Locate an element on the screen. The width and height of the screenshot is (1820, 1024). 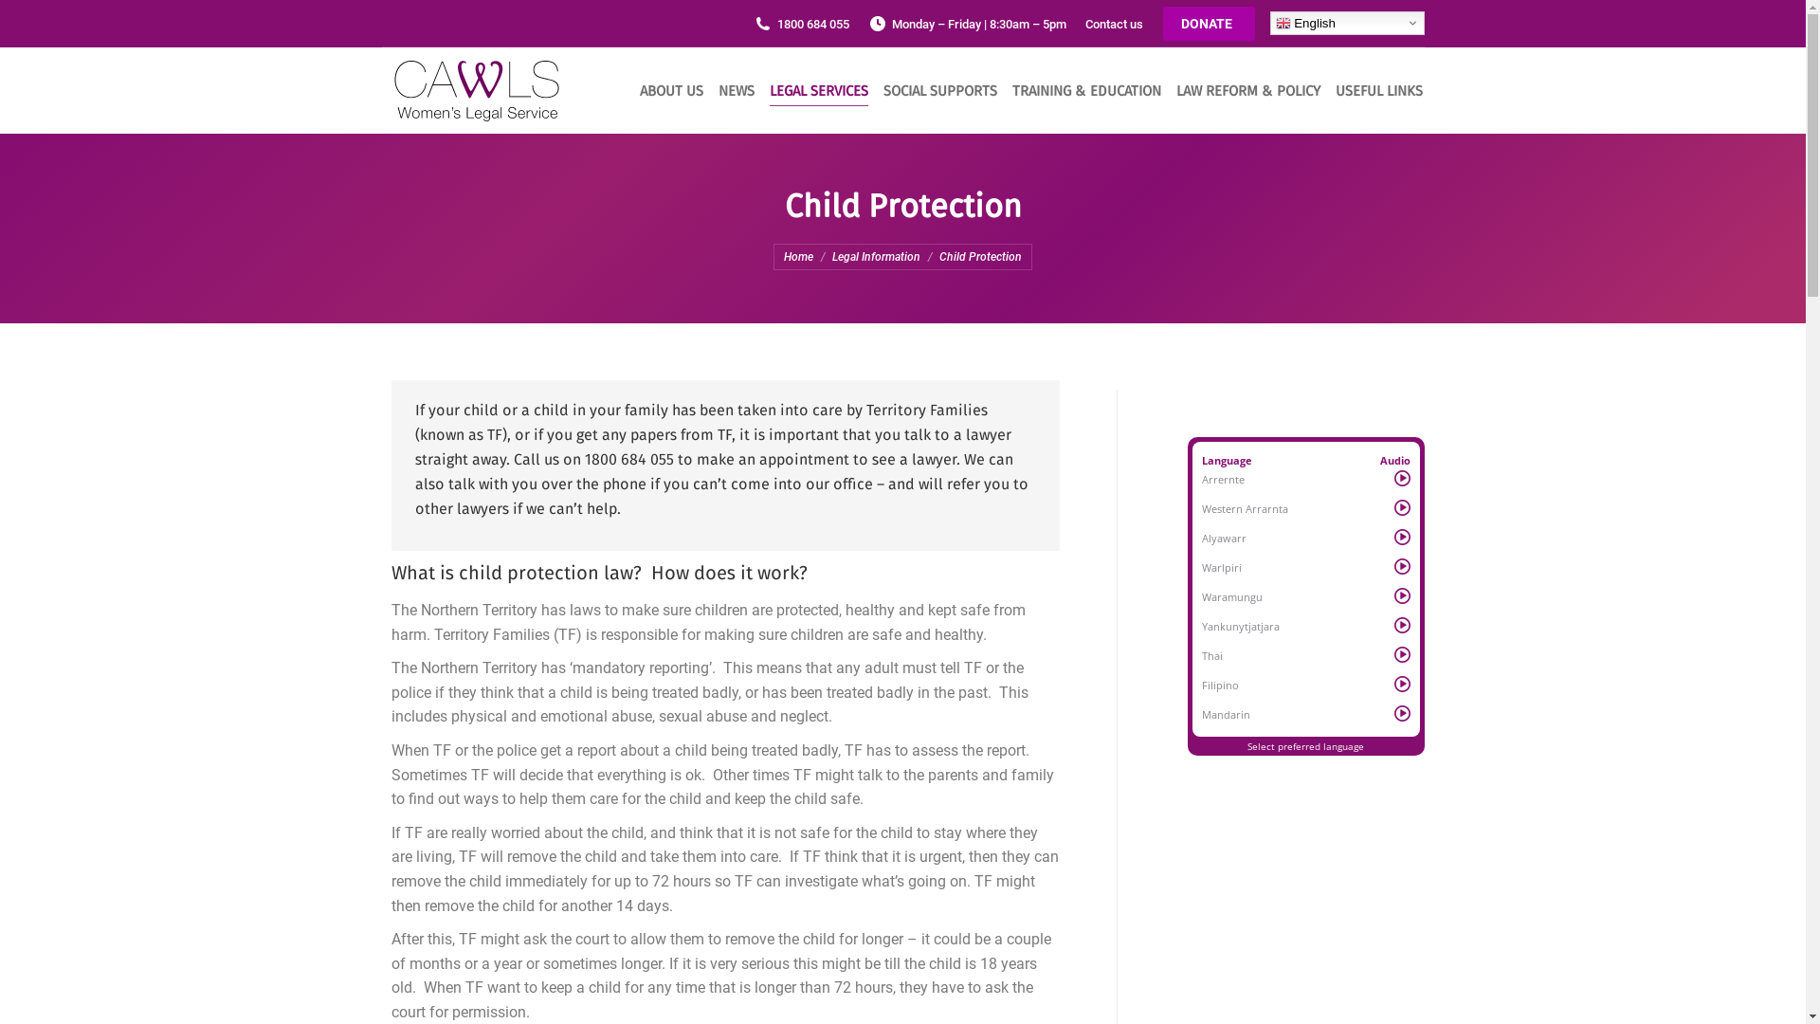
Warlpiri is located at coordinates (1222, 567).